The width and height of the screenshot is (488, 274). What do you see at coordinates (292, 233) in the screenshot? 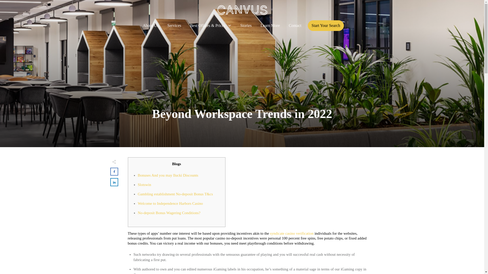
I see `syndicate casino verification` at bounding box center [292, 233].